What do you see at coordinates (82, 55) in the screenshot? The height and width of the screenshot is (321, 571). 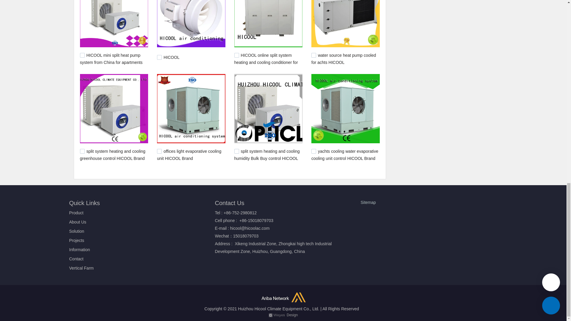 I see `5696` at bounding box center [82, 55].